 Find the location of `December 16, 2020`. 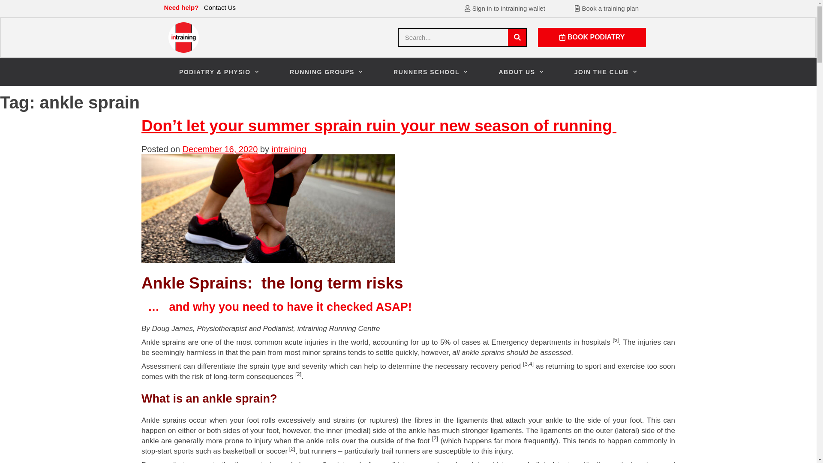

December 16, 2020 is located at coordinates (220, 149).